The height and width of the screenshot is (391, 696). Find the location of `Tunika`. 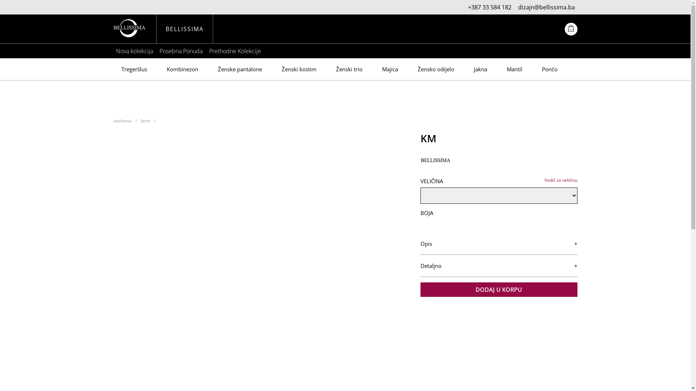

Tunika is located at coordinates (231, 69).